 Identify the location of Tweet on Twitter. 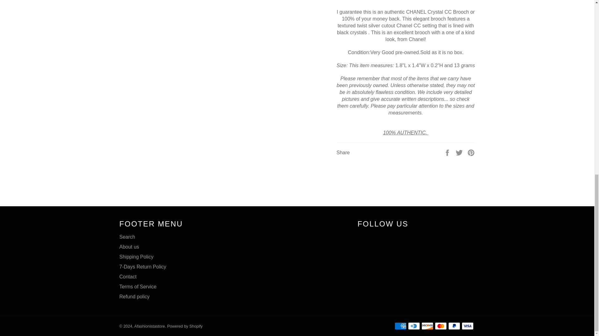
(460, 152).